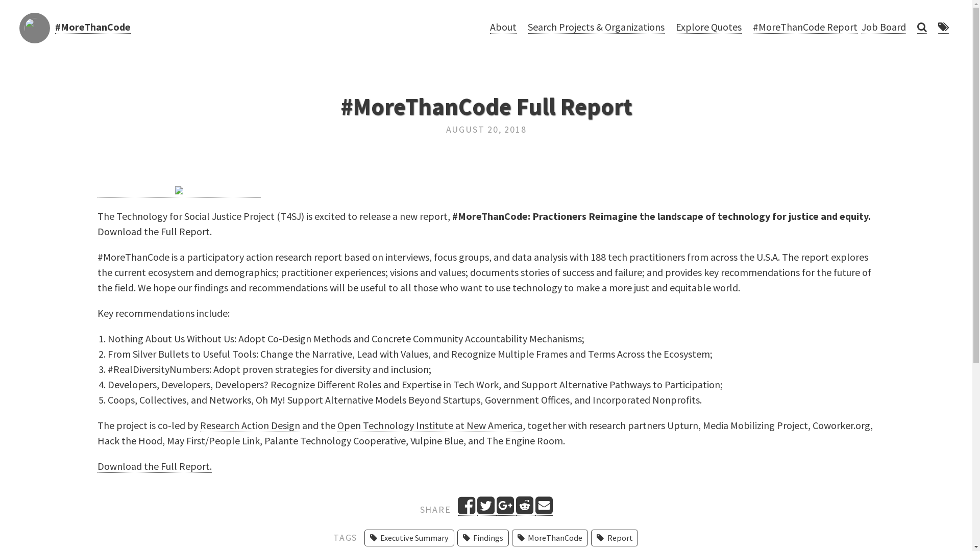 The height and width of the screenshot is (551, 980). I want to click on Open Technology Institute at New America, so click(430, 425).